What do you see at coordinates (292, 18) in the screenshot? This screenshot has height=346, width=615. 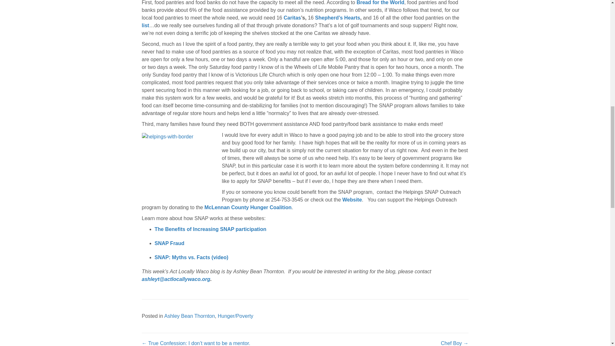 I see `Caritas` at bounding box center [292, 18].